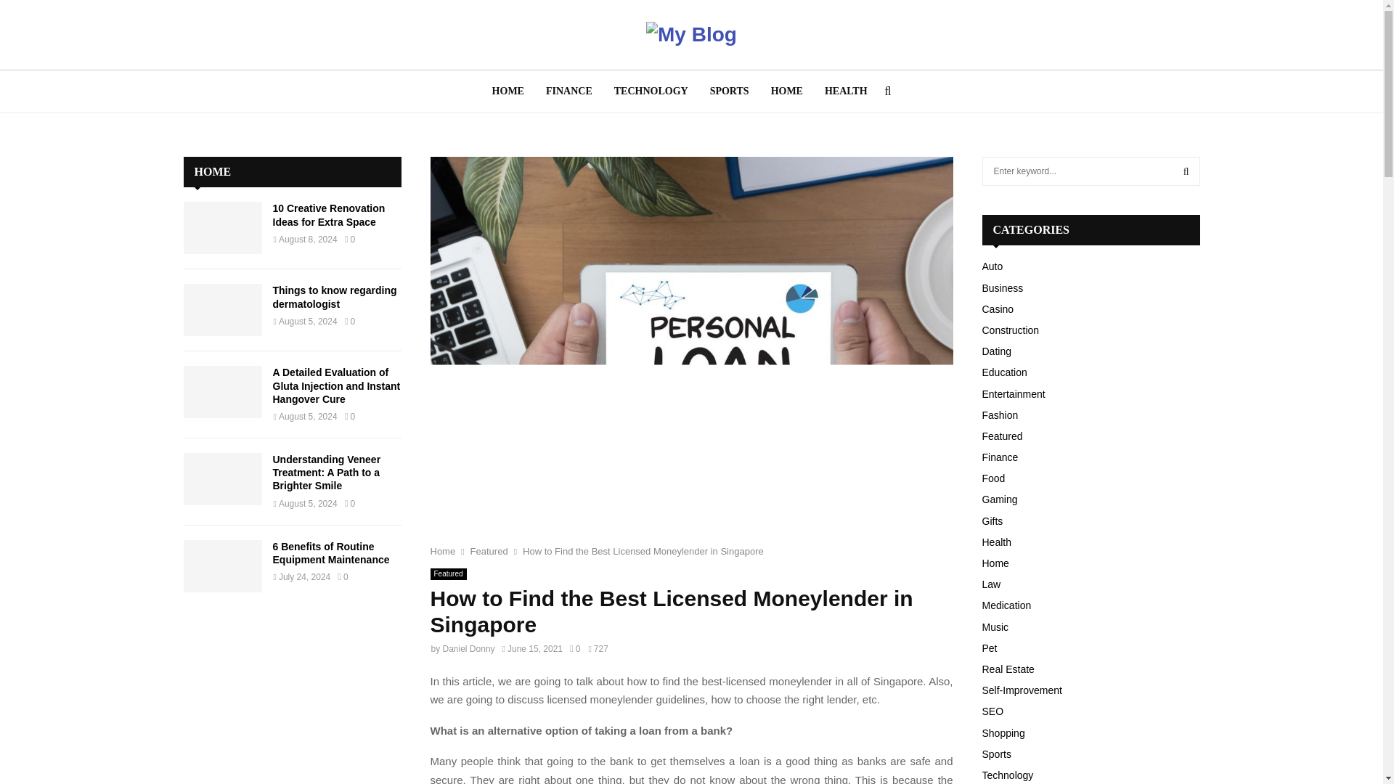 The width and height of the screenshot is (1394, 784). I want to click on How to Find the Best Licensed Moneylender in Singapore, so click(643, 550).